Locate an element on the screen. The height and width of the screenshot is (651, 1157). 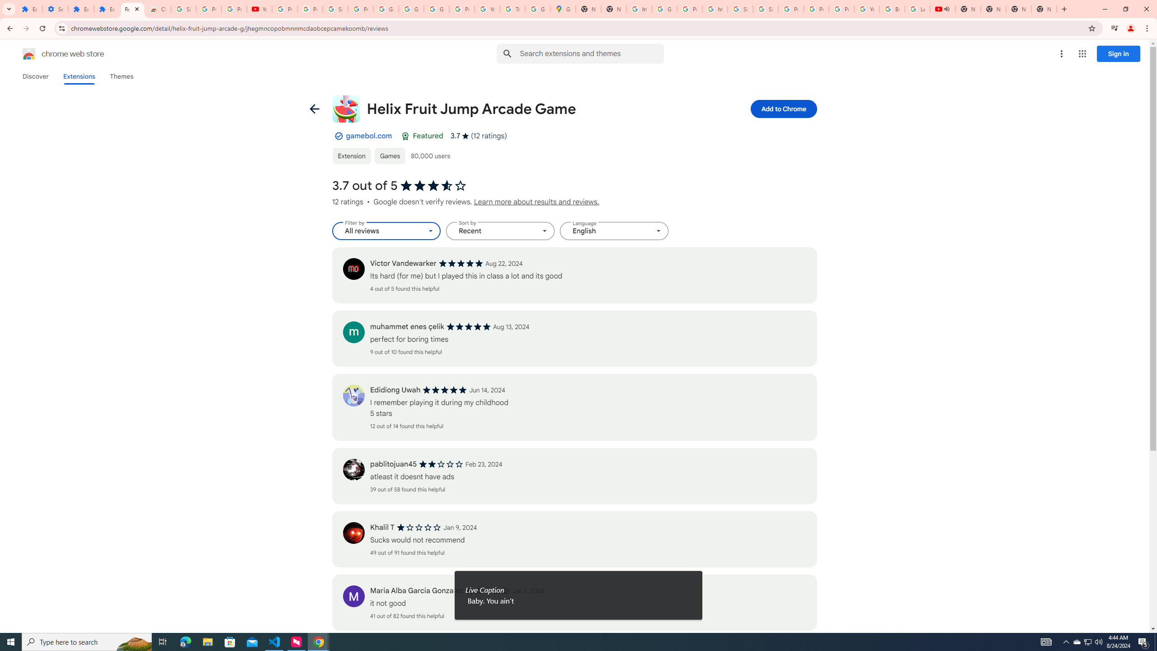
Extensions is located at coordinates (107, 9).